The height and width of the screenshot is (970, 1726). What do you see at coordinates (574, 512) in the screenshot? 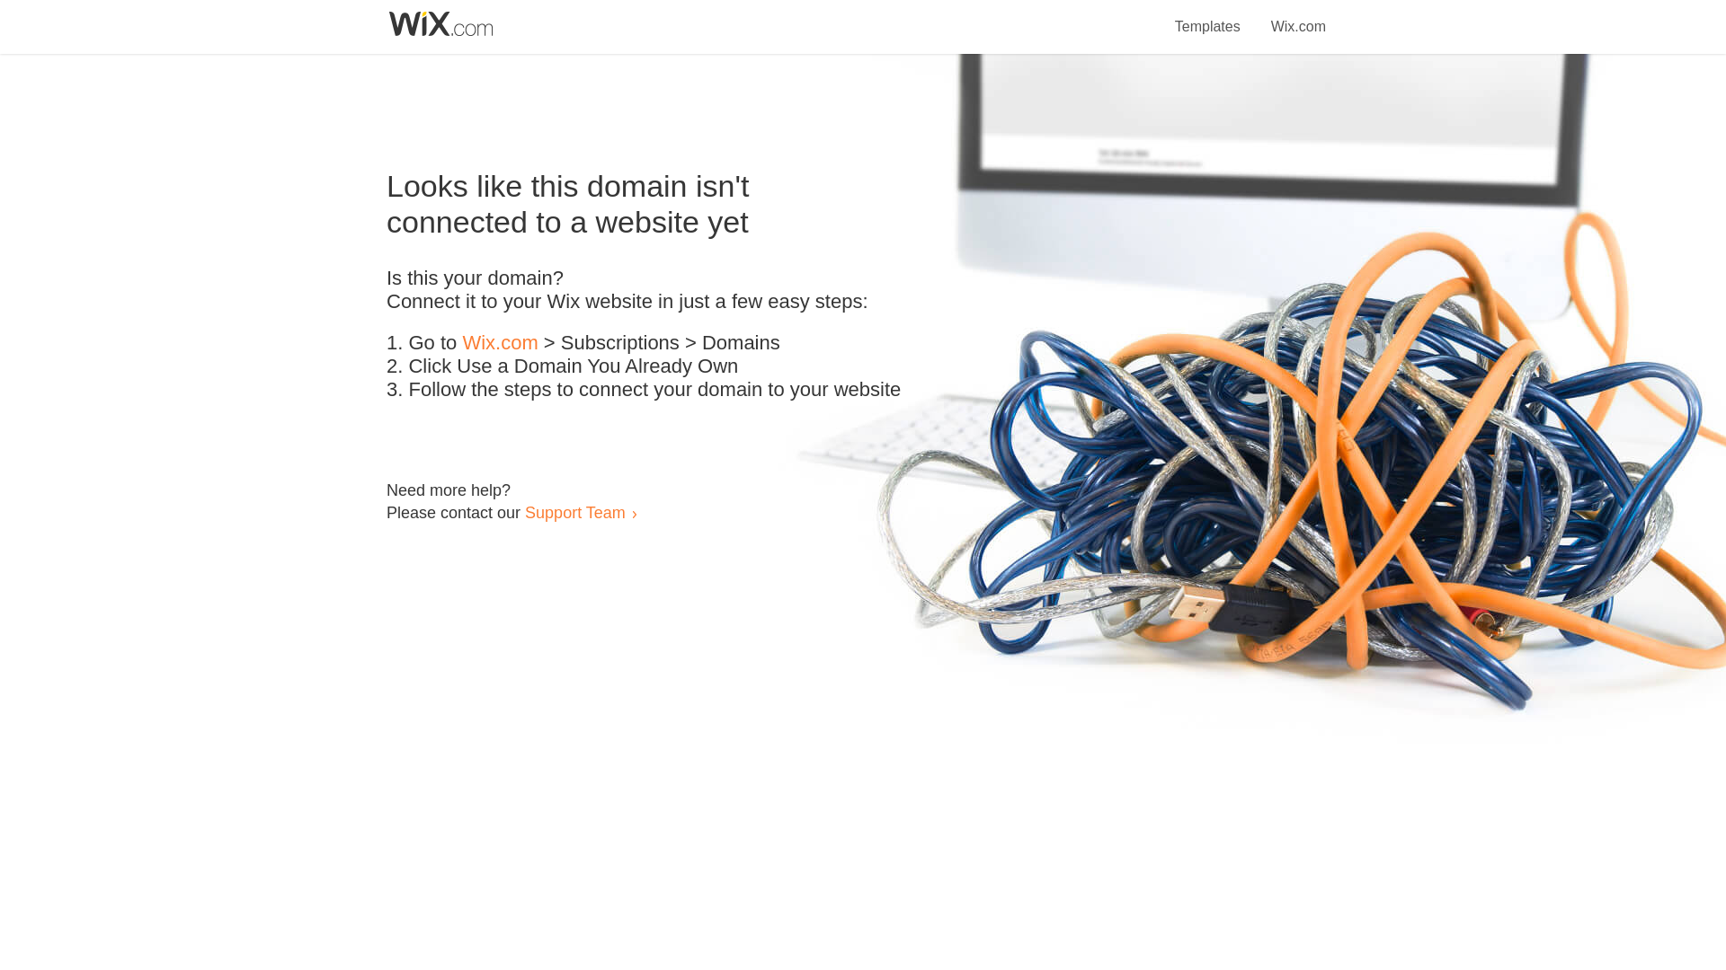
I see `Support Team` at bounding box center [574, 512].